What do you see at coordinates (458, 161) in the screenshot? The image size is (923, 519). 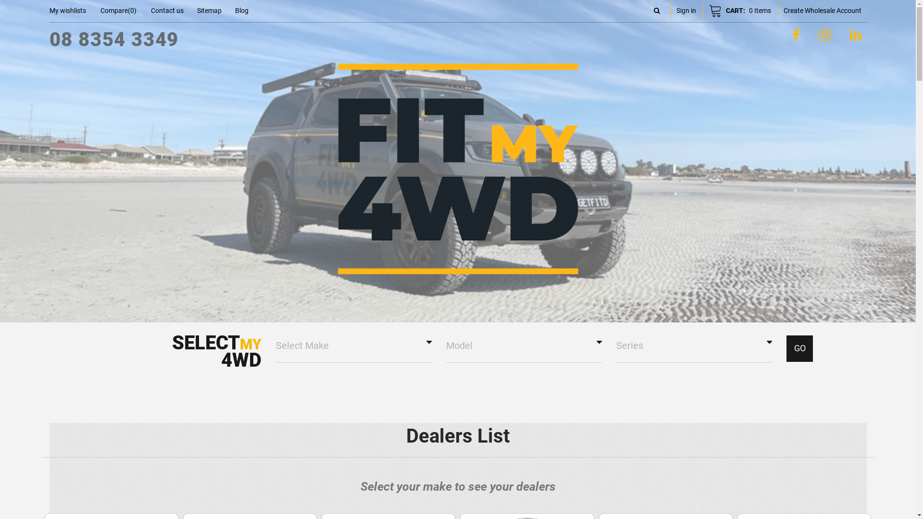 I see `Fitmy4wd.com.au` at bounding box center [458, 161].